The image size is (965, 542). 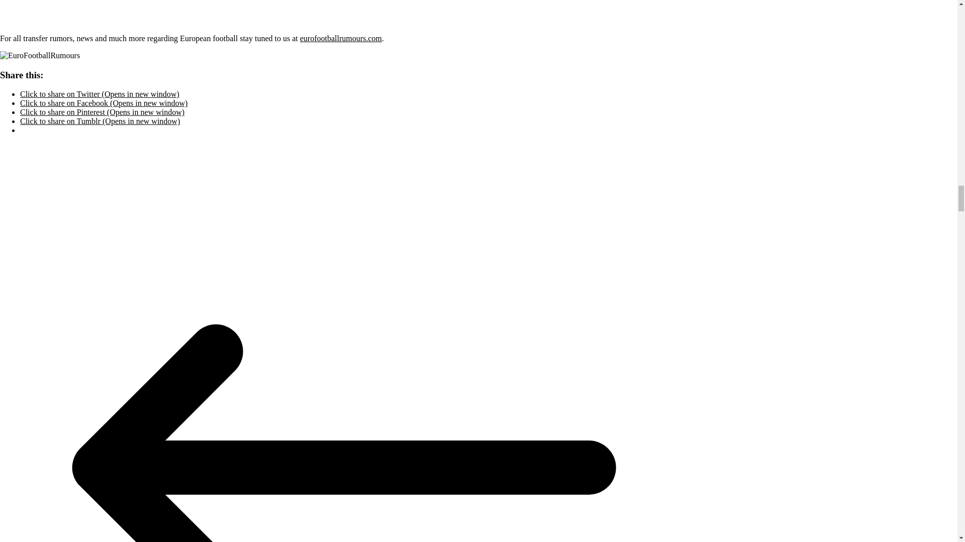 What do you see at coordinates (100, 94) in the screenshot?
I see `Click to share on Twitter` at bounding box center [100, 94].